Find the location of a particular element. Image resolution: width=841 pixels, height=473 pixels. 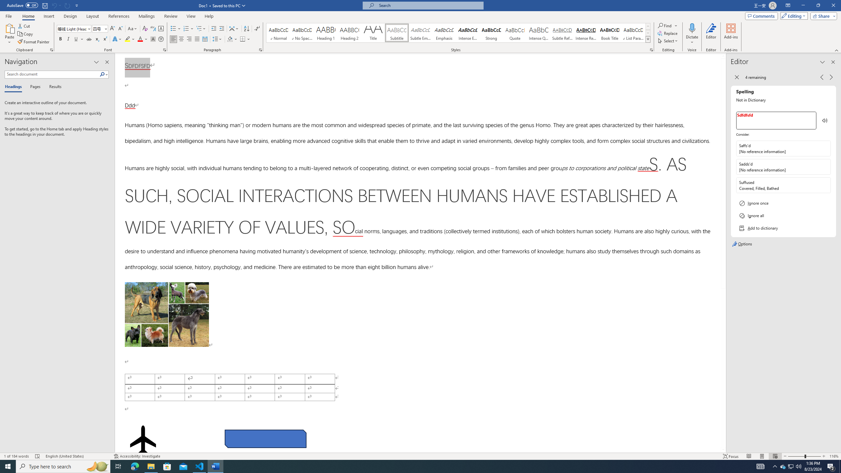

Zoom In is located at coordinates (824, 456).